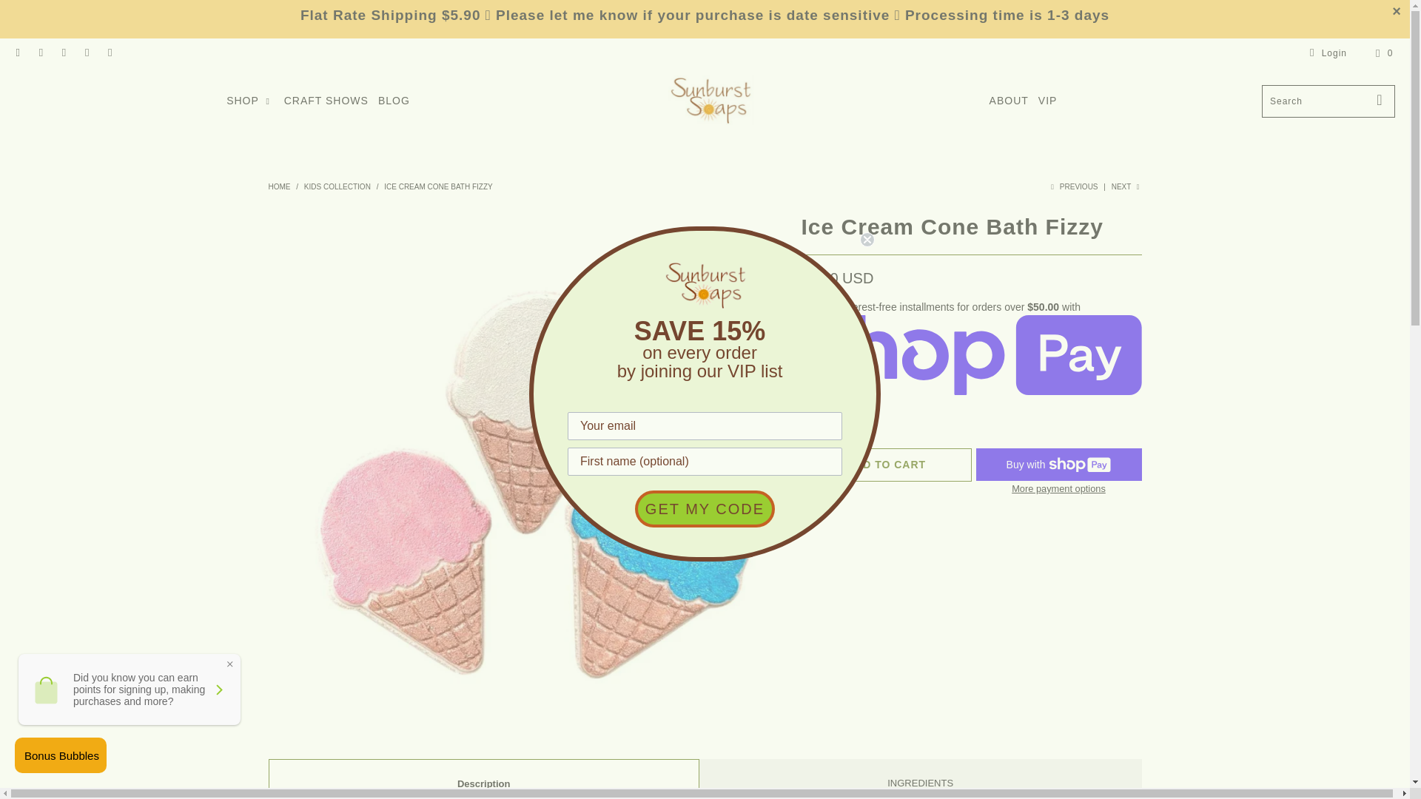  Describe the element at coordinates (710, 101) in the screenshot. I see `Sunburst Soaps` at that location.